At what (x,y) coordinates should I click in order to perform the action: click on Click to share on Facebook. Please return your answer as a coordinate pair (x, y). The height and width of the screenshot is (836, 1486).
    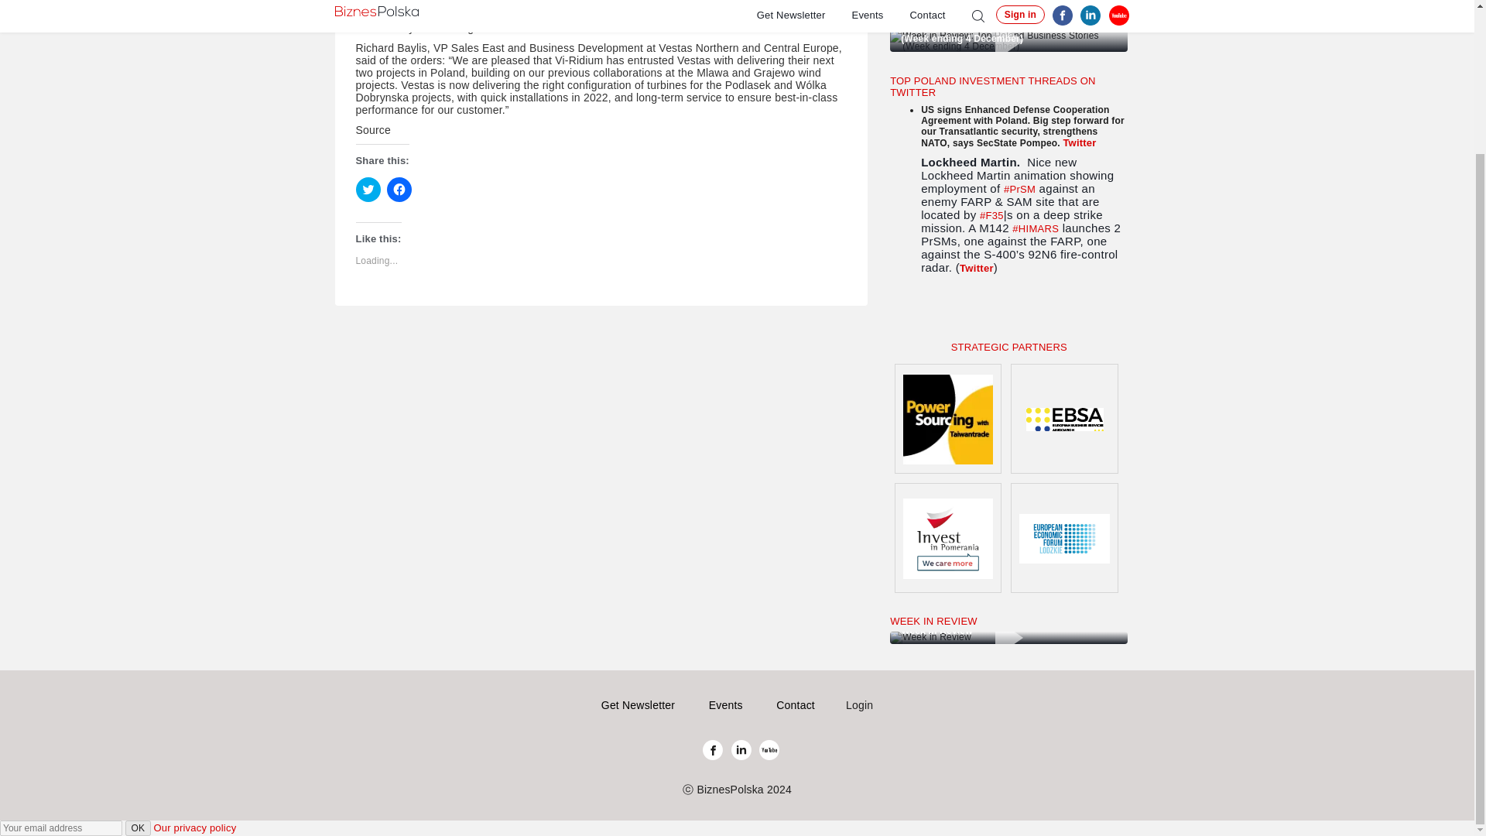
    Looking at the image, I should click on (399, 189).